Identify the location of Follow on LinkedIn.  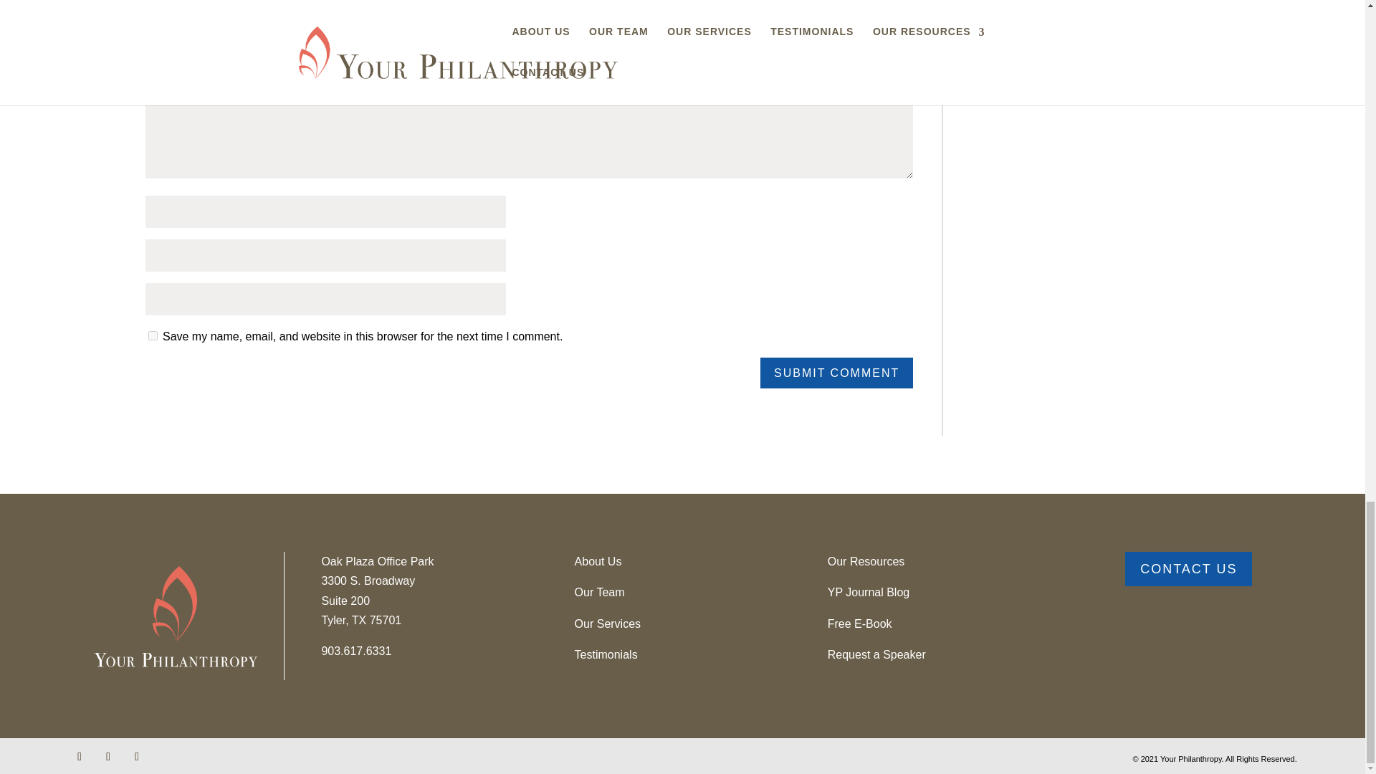
(136, 757).